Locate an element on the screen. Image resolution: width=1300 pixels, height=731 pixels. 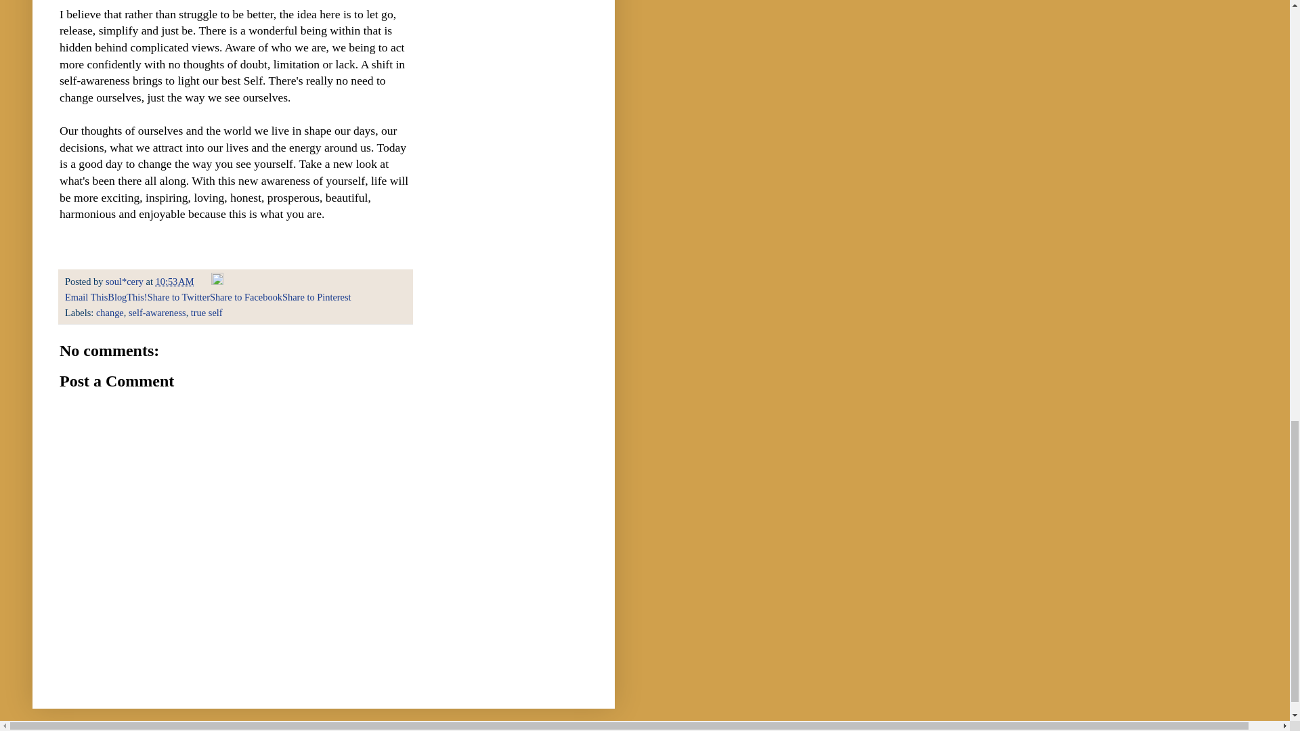
BlogThis! is located at coordinates (127, 296).